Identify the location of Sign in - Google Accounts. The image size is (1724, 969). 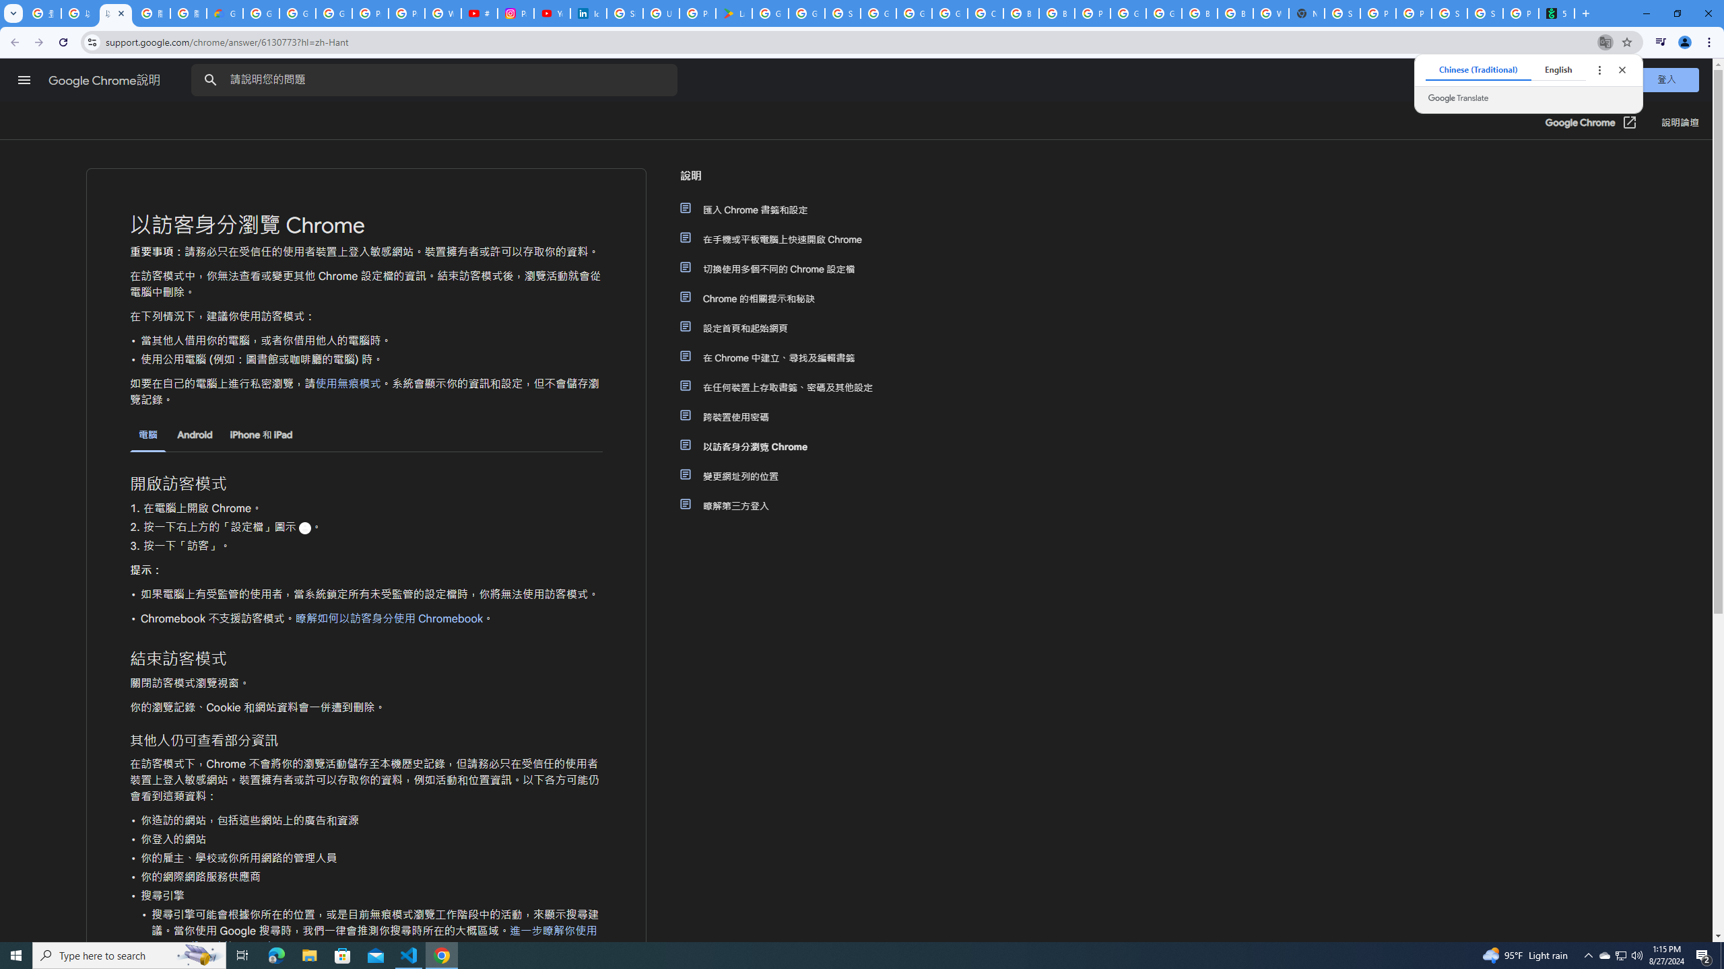
(625, 13).